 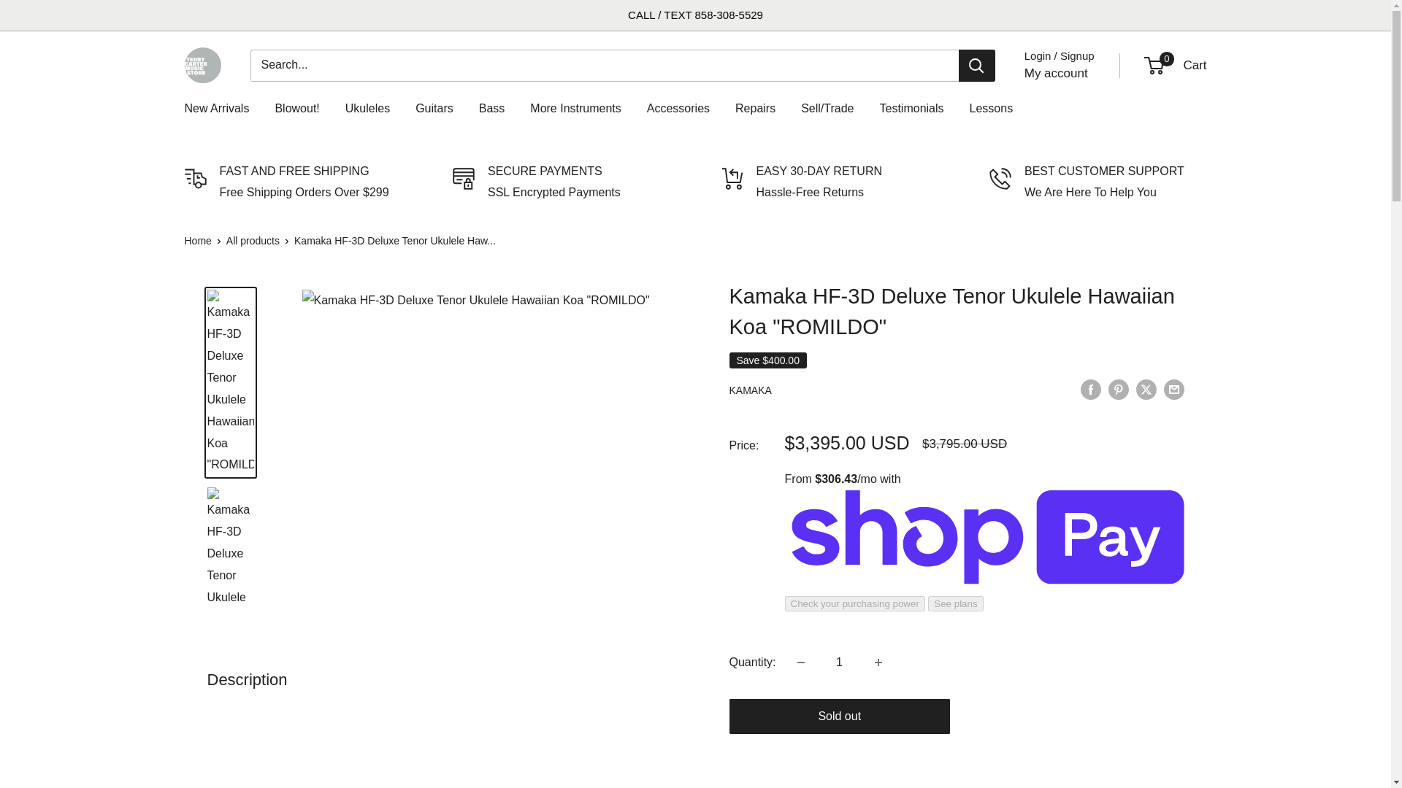 I want to click on Increase quantity by 1, so click(x=878, y=662).